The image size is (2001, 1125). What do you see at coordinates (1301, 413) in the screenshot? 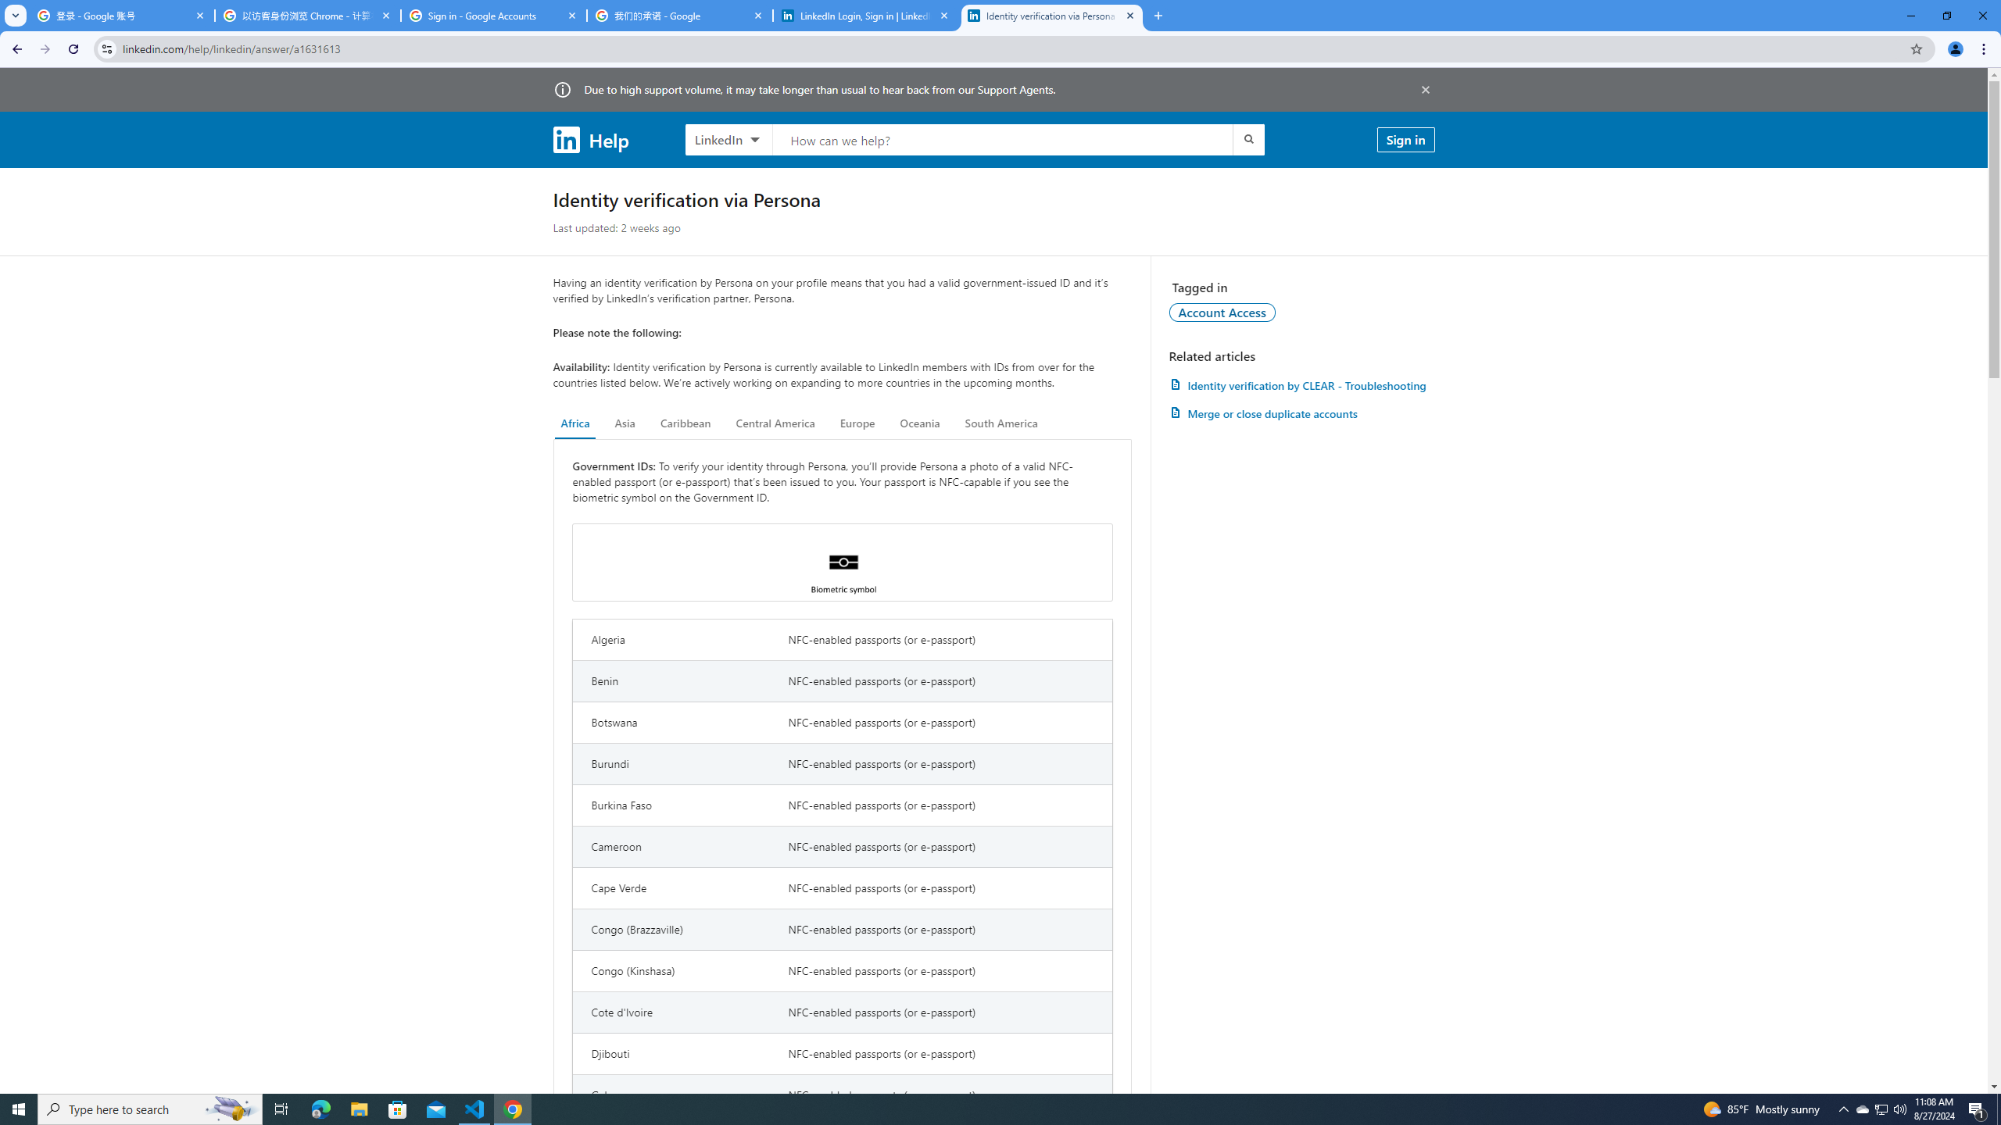
I see `Merge or close duplicate accounts` at bounding box center [1301, 413].